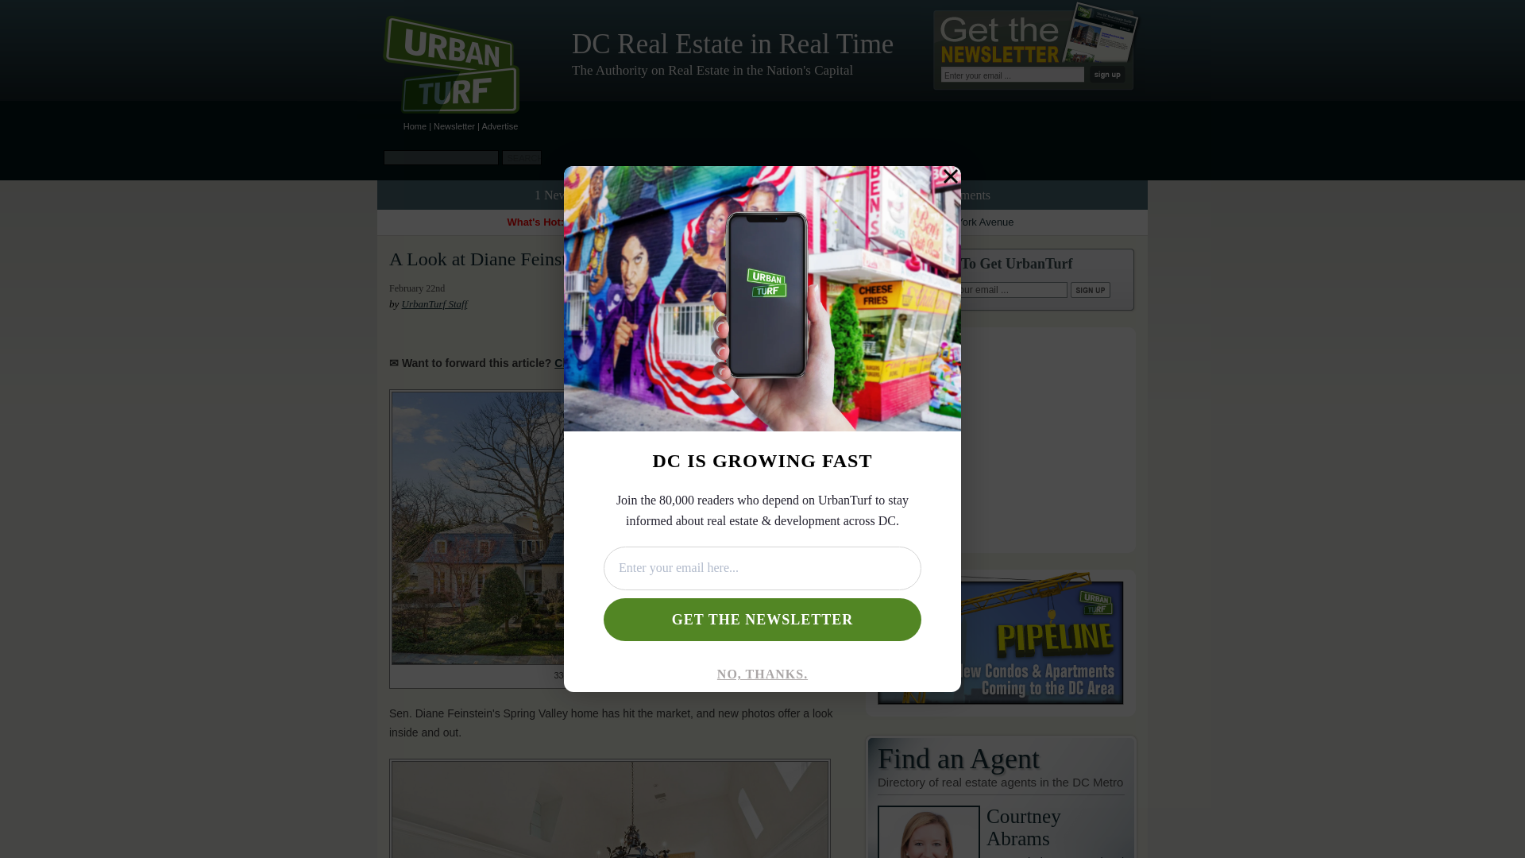  I want to click on Advertise, so click(500, 126).